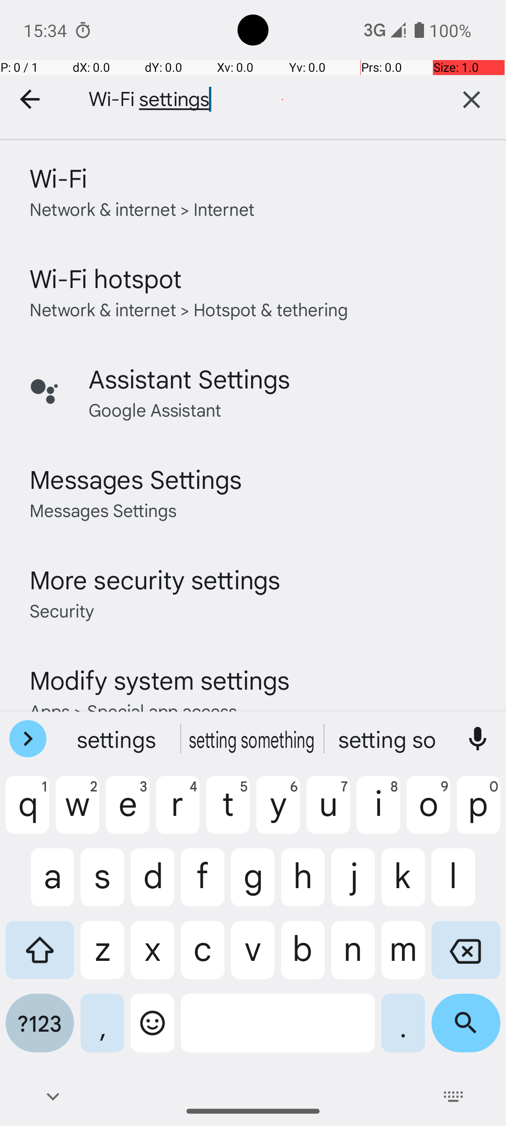 The height and width of the screenshot is (1126, 506). Describe the element at coordinates (142, 208) in the screenshot. I see `Network & internet > Internet` at that location.